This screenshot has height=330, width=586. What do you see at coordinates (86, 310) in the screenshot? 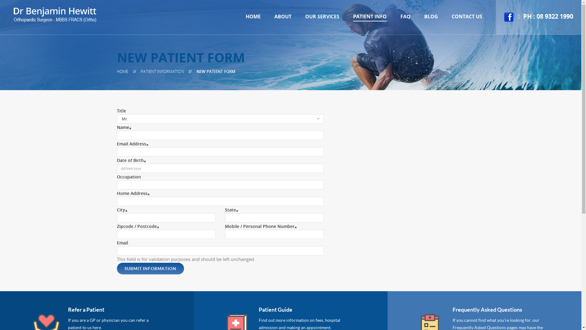
I see `Refer a Patient` at bounding box center [86, 310].